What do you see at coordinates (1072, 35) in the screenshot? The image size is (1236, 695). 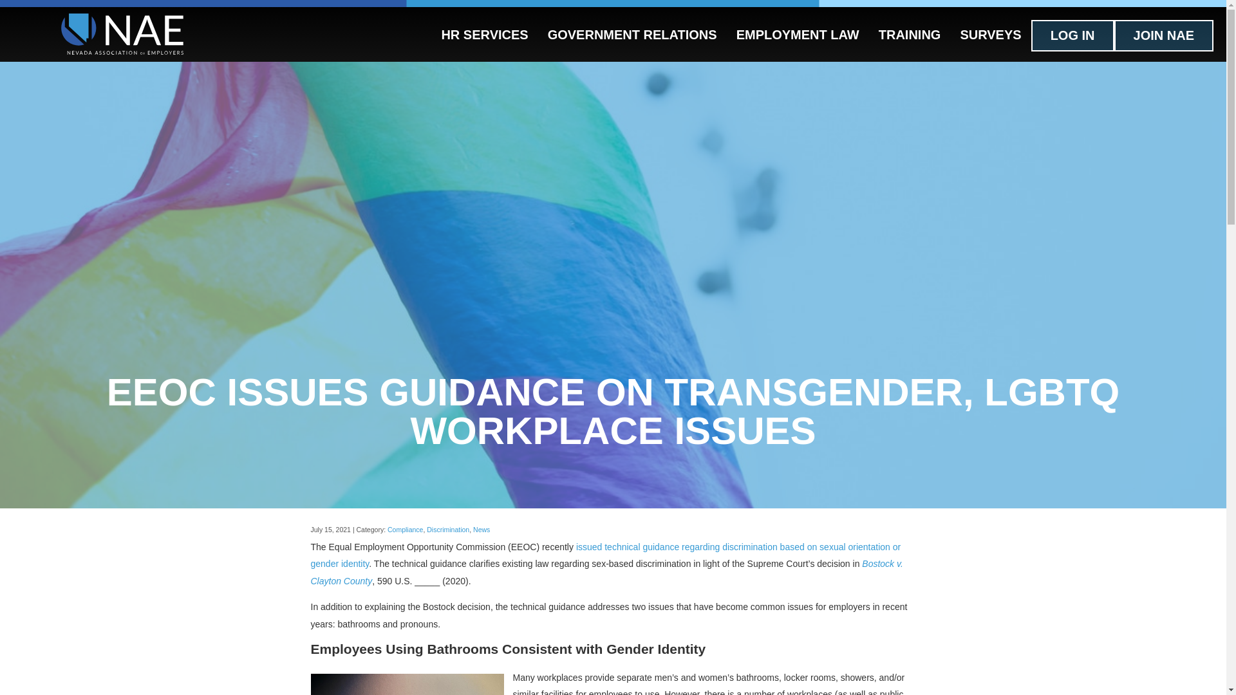 I see `LOG IN` at bounding box center [1072, 35].